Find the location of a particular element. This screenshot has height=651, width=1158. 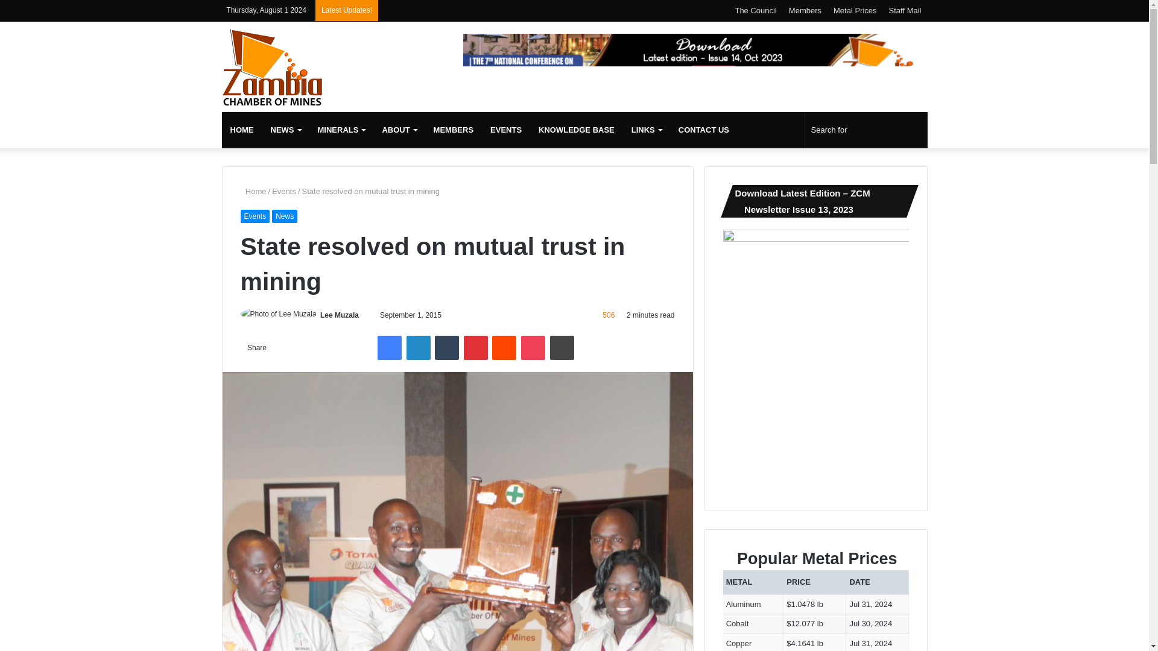

NEWS is located at coordinates (285, 130).